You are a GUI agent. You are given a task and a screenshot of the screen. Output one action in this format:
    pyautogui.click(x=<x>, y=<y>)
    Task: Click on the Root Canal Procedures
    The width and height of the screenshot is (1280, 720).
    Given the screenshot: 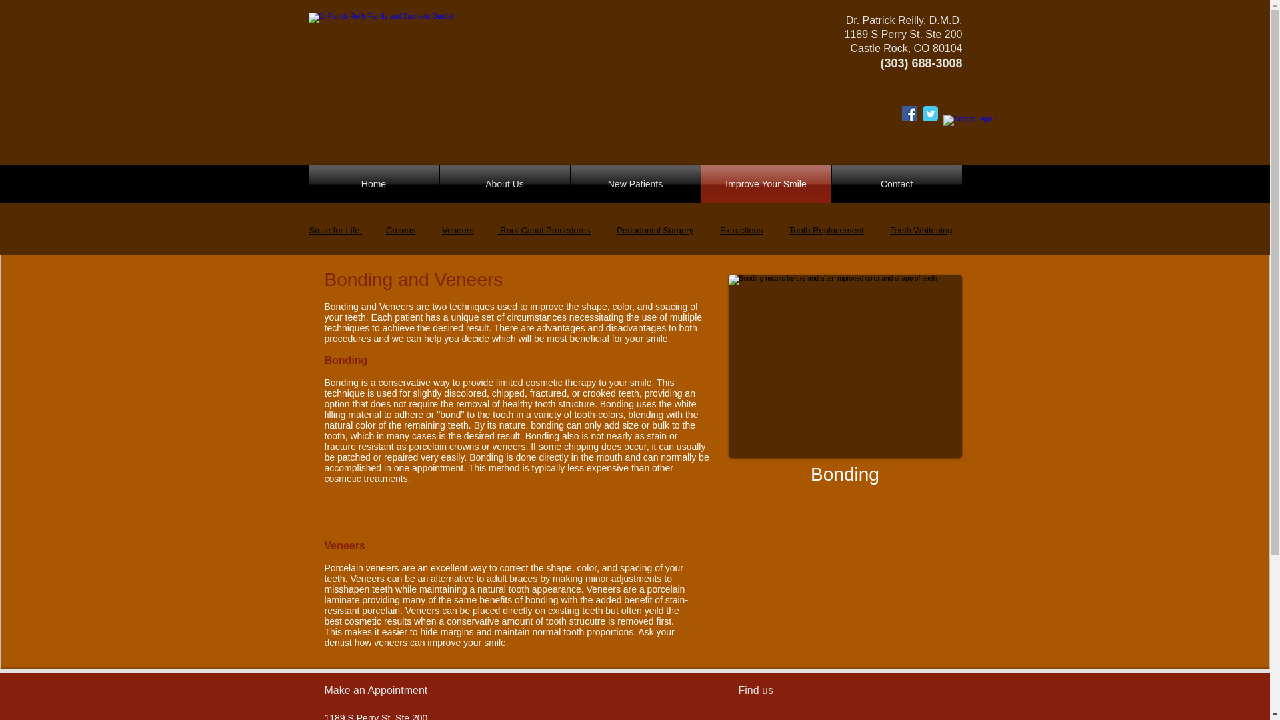 What is the action you would take?
    pyautogui.click(x=544, y=231)
    